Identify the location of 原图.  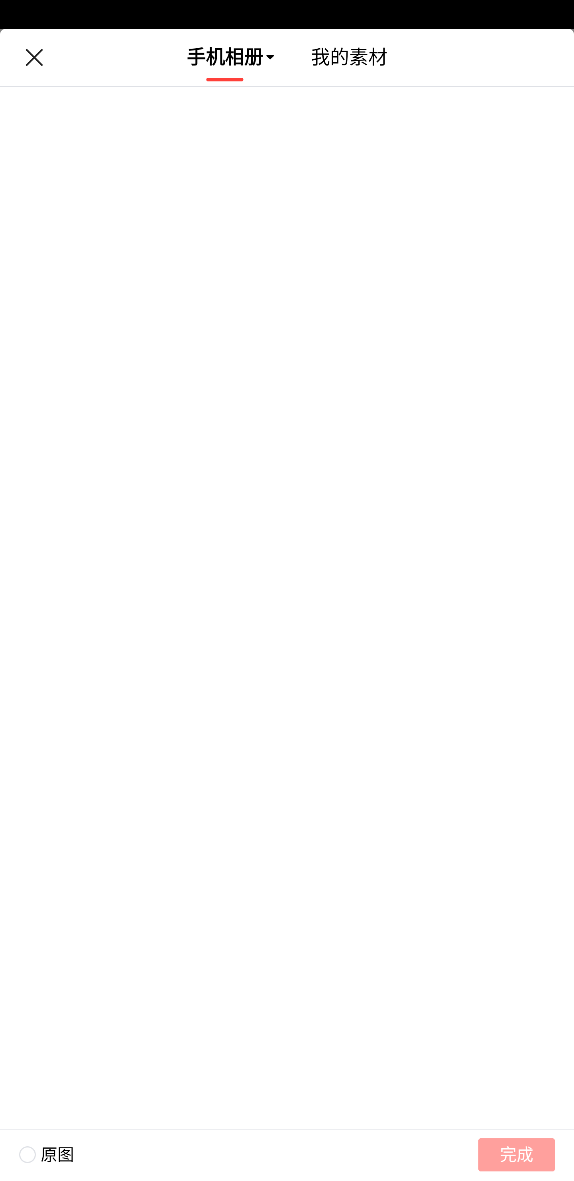
(37, 1155).